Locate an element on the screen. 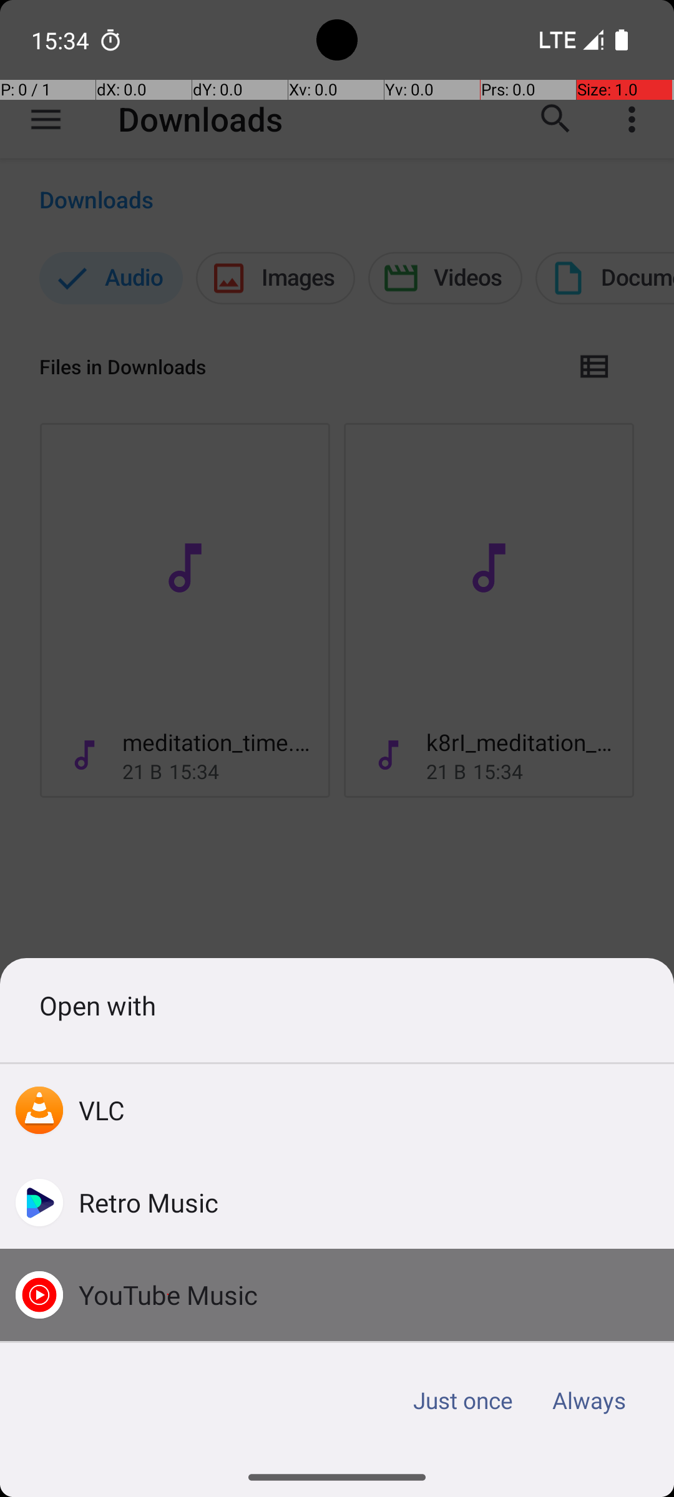 The image size is (674, 1497). YouTube Music is located at coordinates (168, 1295).